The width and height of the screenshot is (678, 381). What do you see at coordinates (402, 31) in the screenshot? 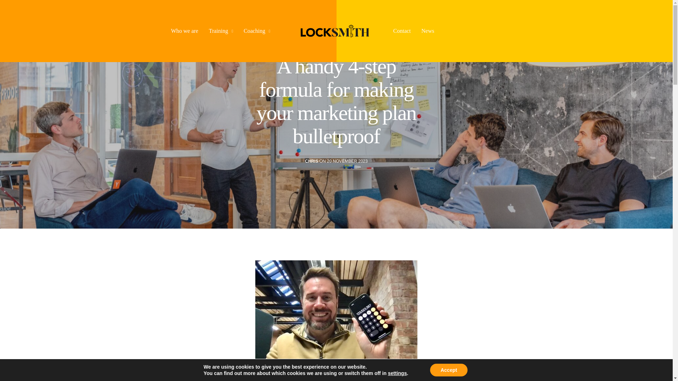
I see `Contact` at bounding box center [402, 31].